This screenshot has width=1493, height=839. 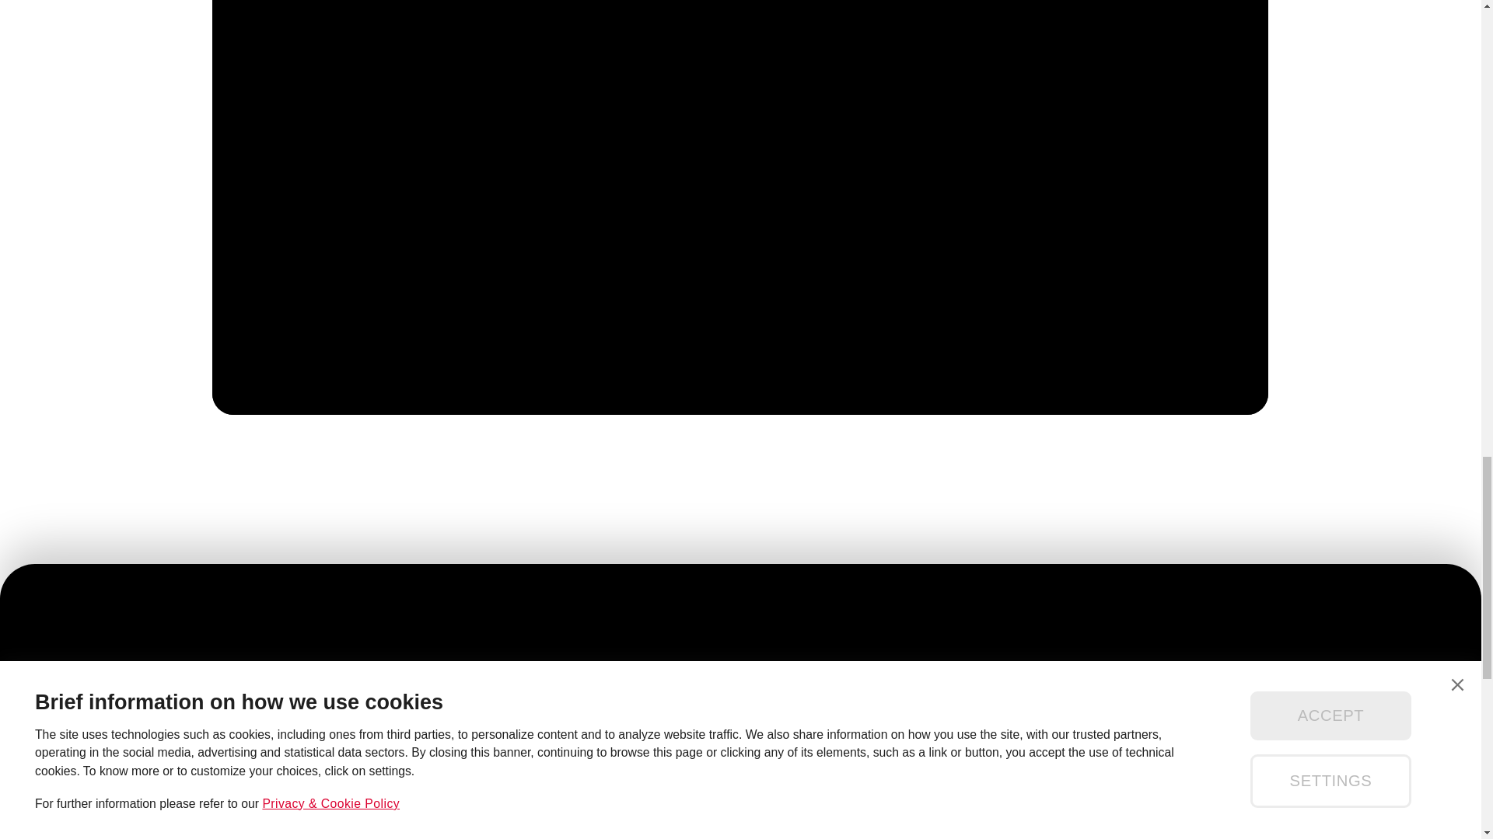 What do you see at coordinates (1144, 799) in the screenshot?
I see `Milan's M4 Metro` at bounding box center [1144, 799].